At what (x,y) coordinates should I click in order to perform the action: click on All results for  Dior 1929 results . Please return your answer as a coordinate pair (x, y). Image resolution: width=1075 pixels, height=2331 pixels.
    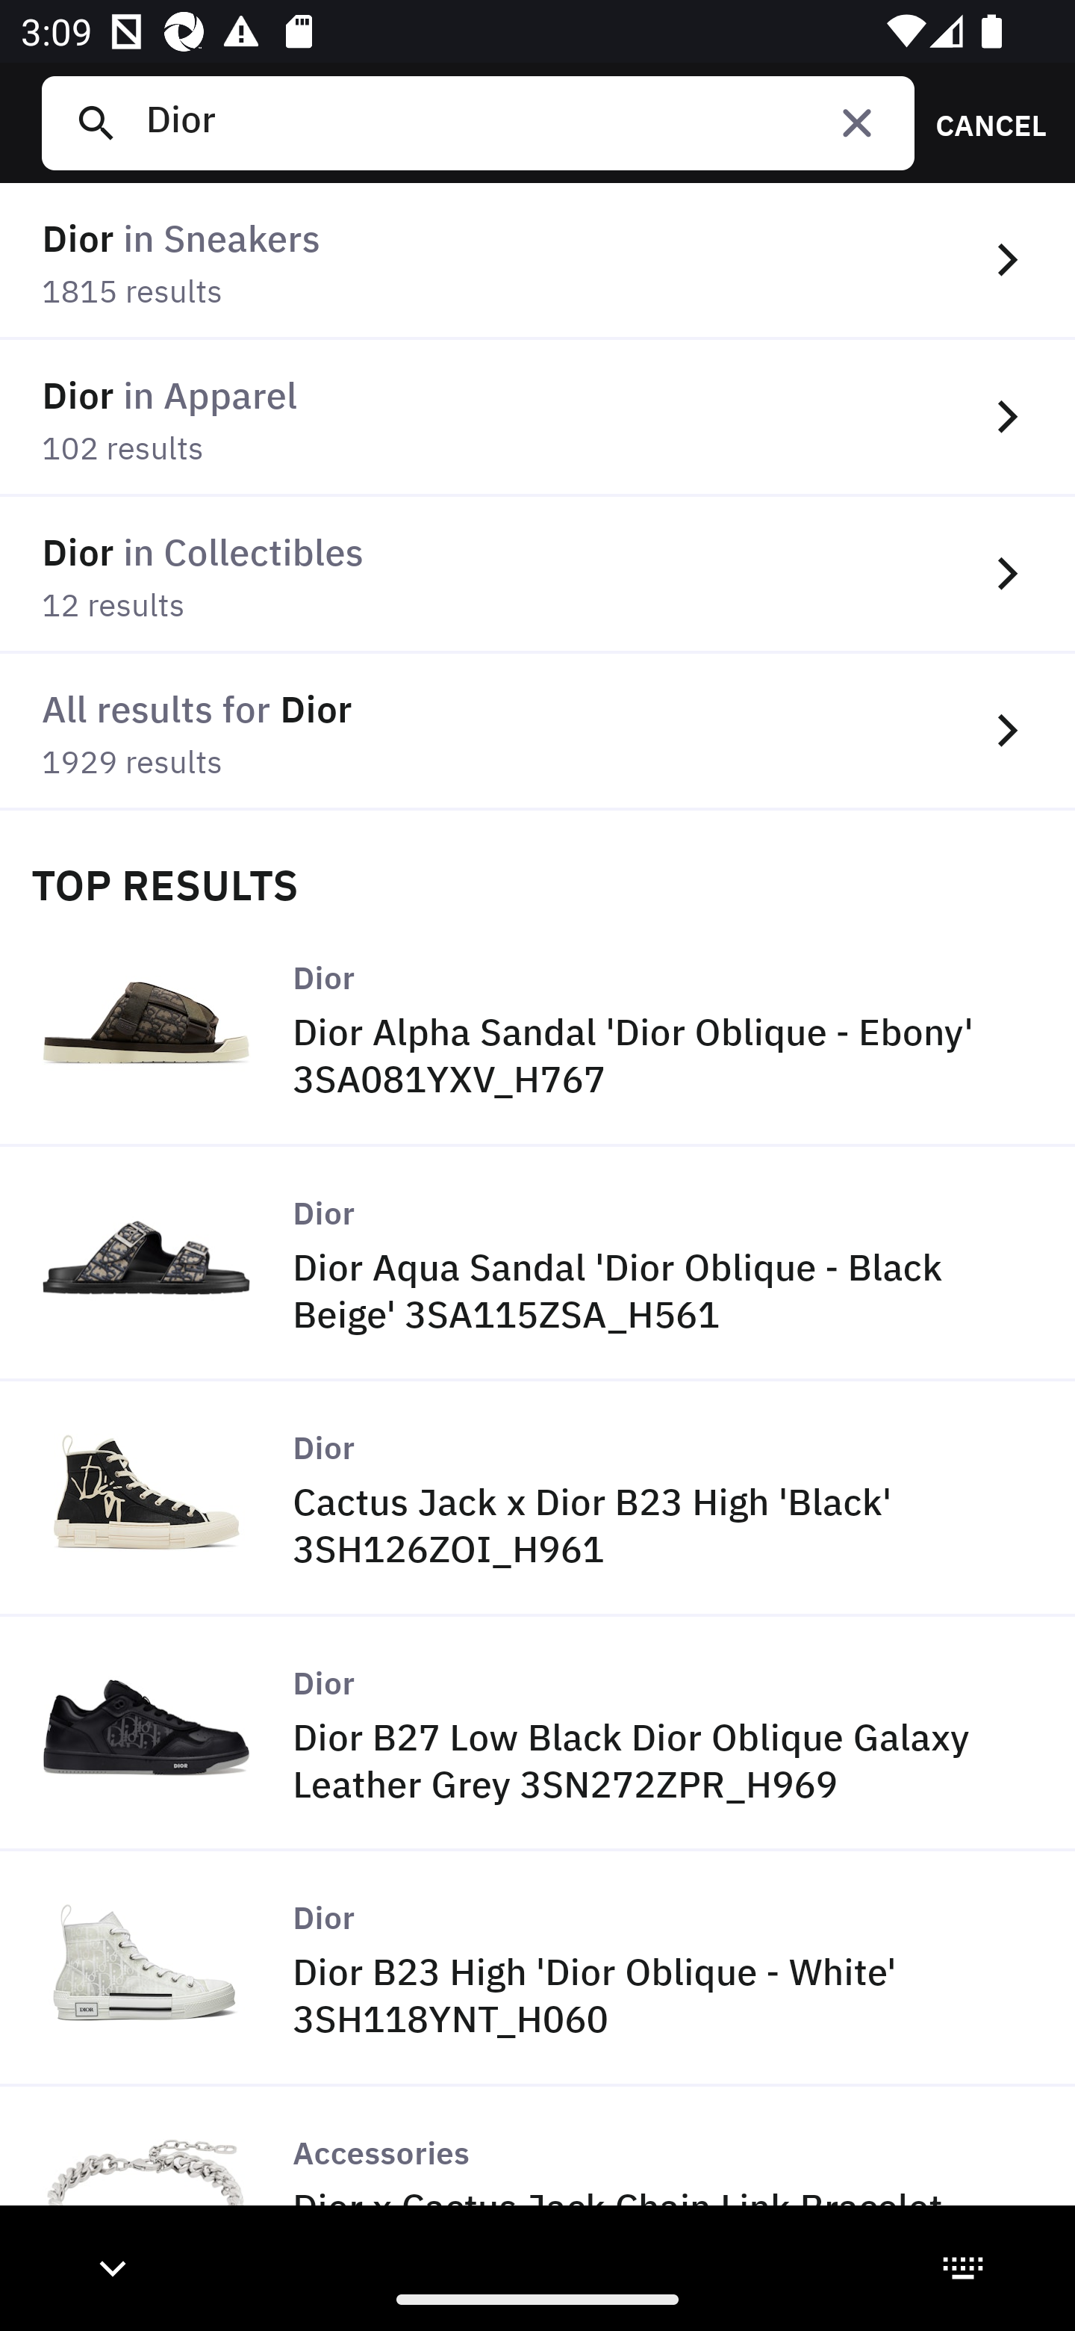
    Looking at the image, I should click on (537, 731).